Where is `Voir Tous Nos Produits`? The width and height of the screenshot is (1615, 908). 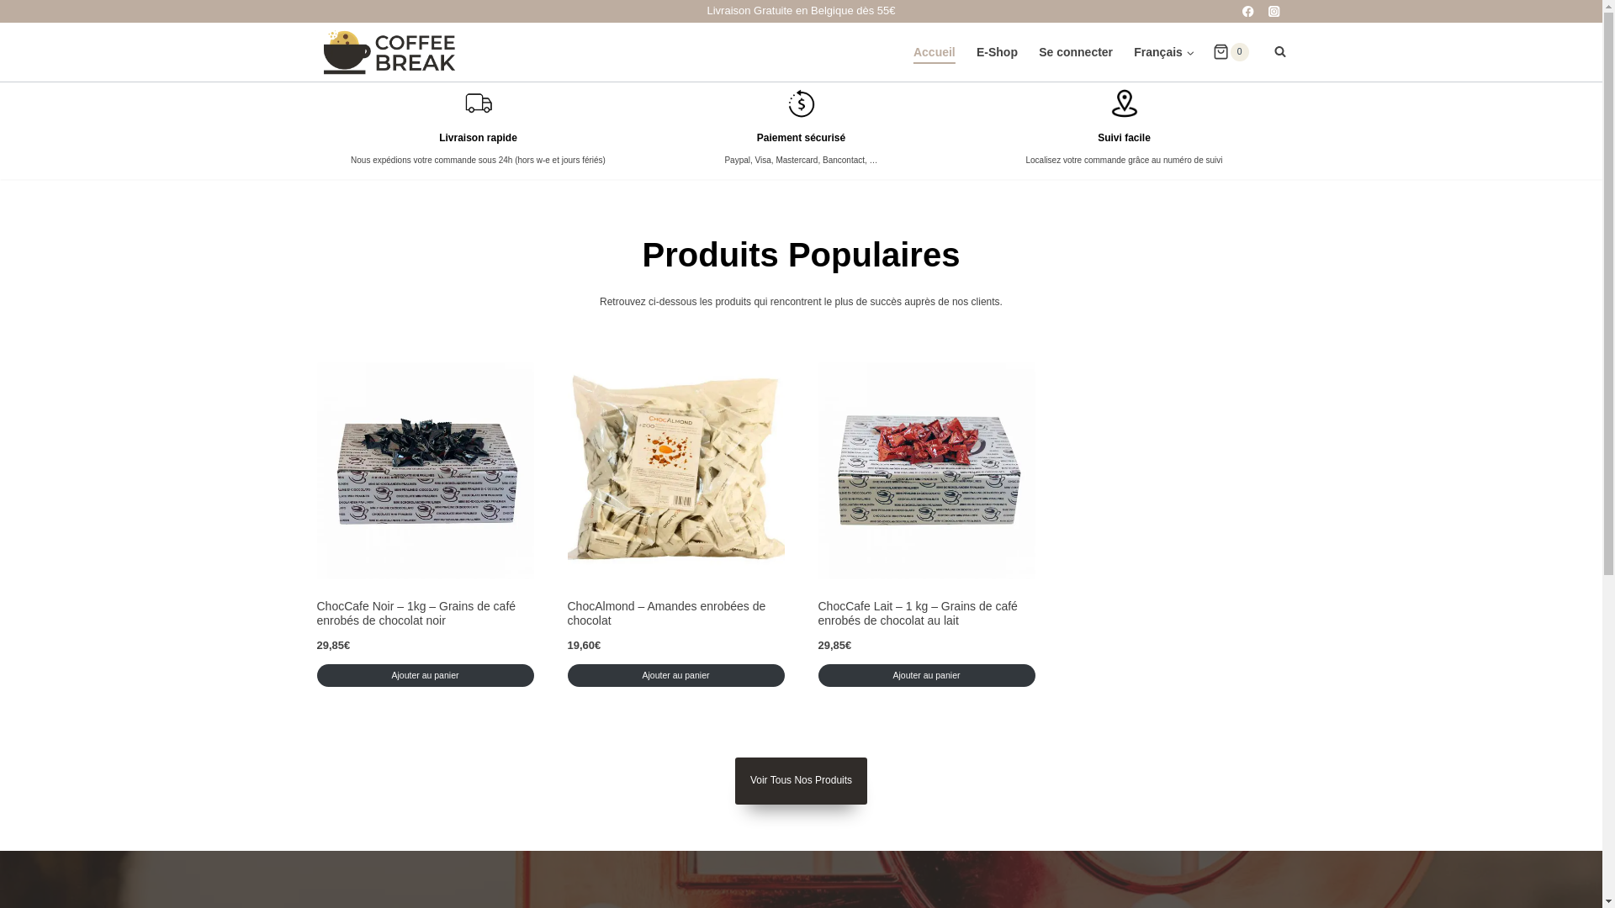 Voir Tous Nos Produits is located at coordinates (801, 780).